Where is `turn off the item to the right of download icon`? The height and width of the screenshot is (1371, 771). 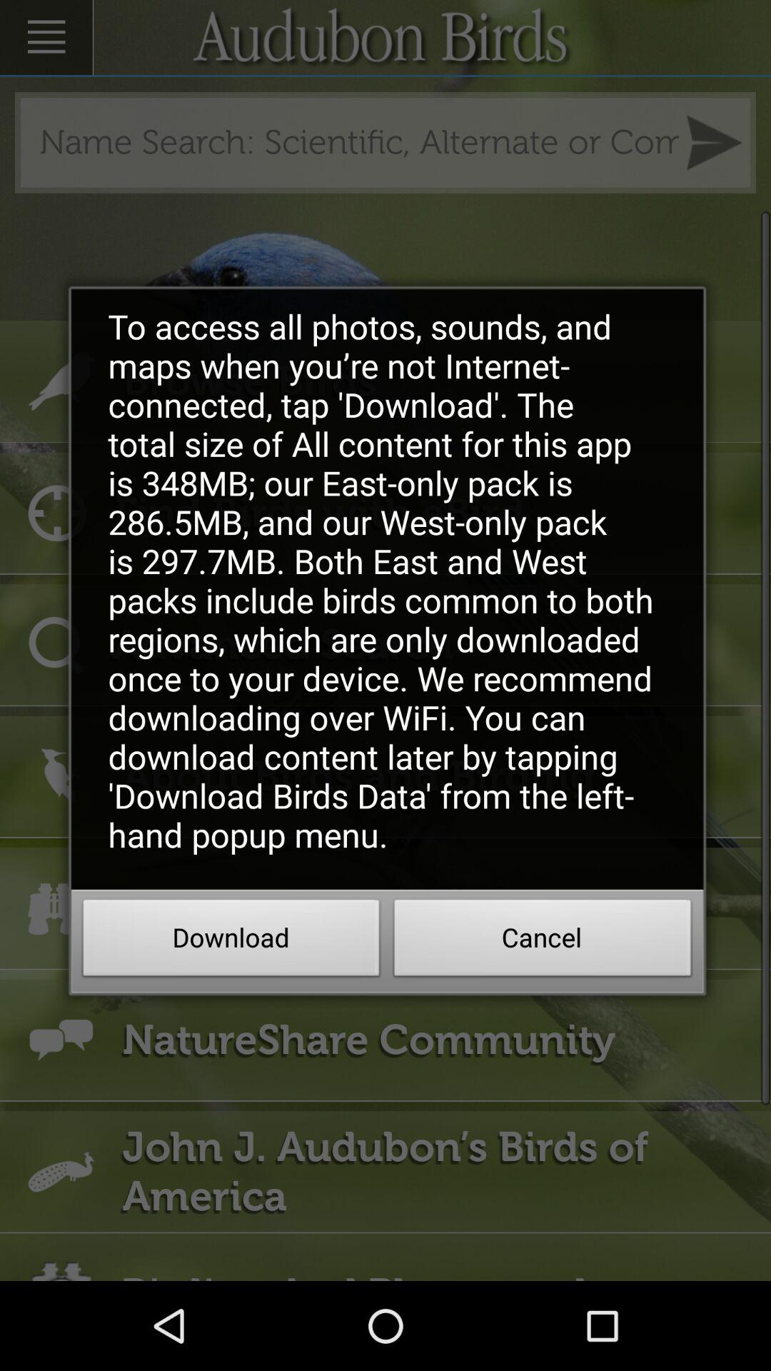 turn off the item to the right of download icon is located at coordinates (543, 942).